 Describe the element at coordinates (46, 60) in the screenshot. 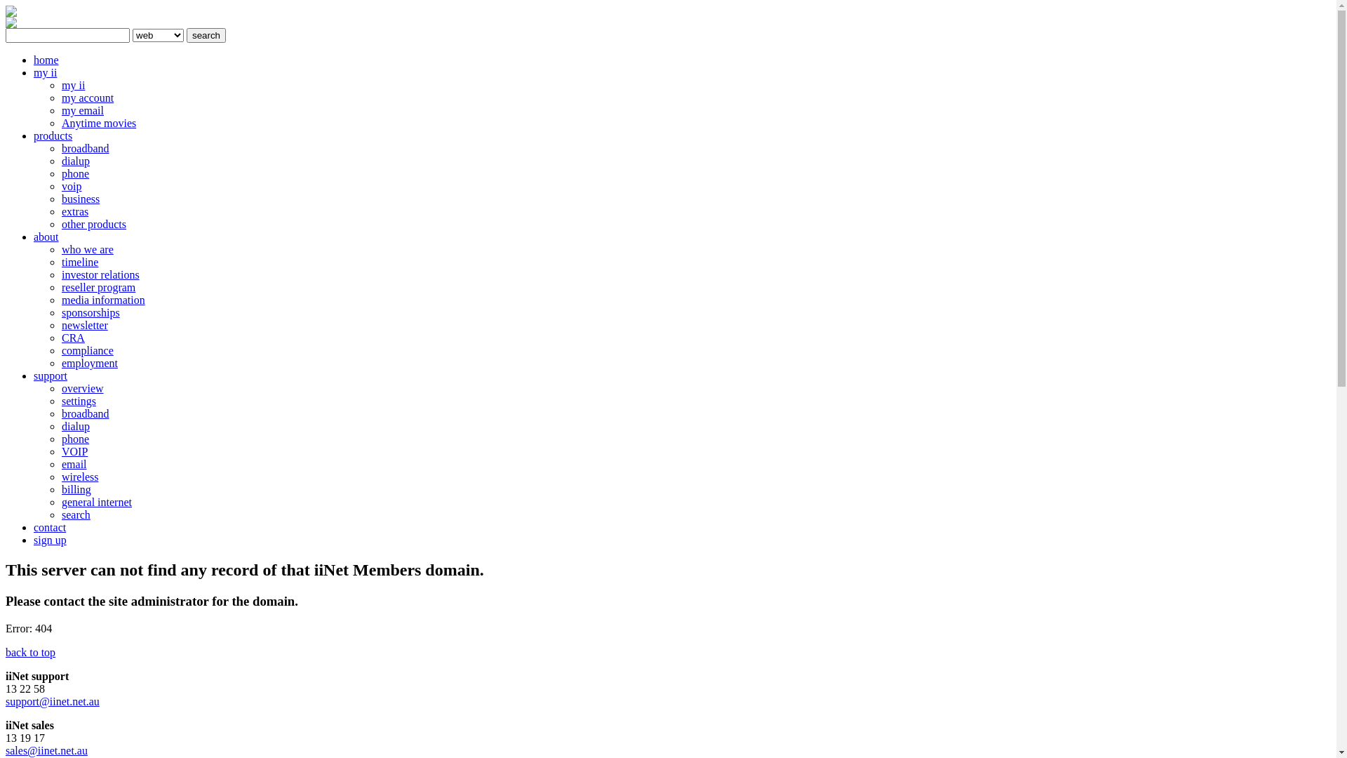

I see `home` at that location.